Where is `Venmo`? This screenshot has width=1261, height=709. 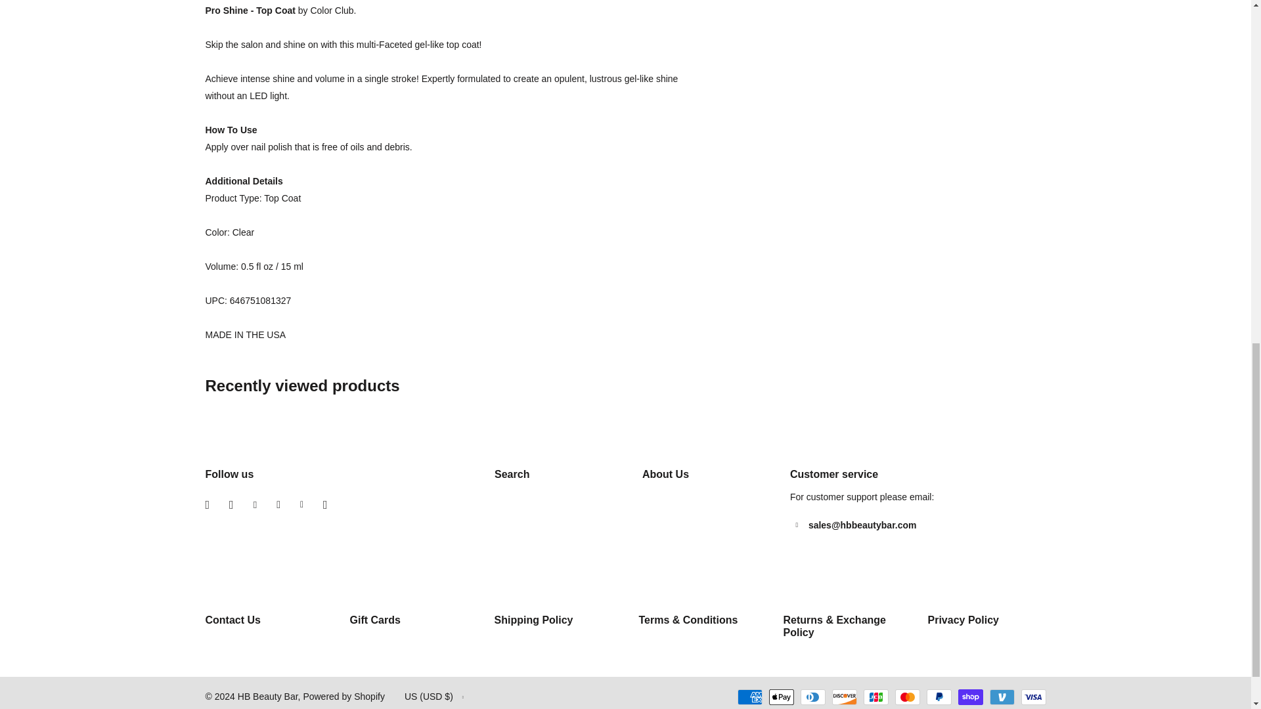 Venmo is located at coordinates (1001, 697).